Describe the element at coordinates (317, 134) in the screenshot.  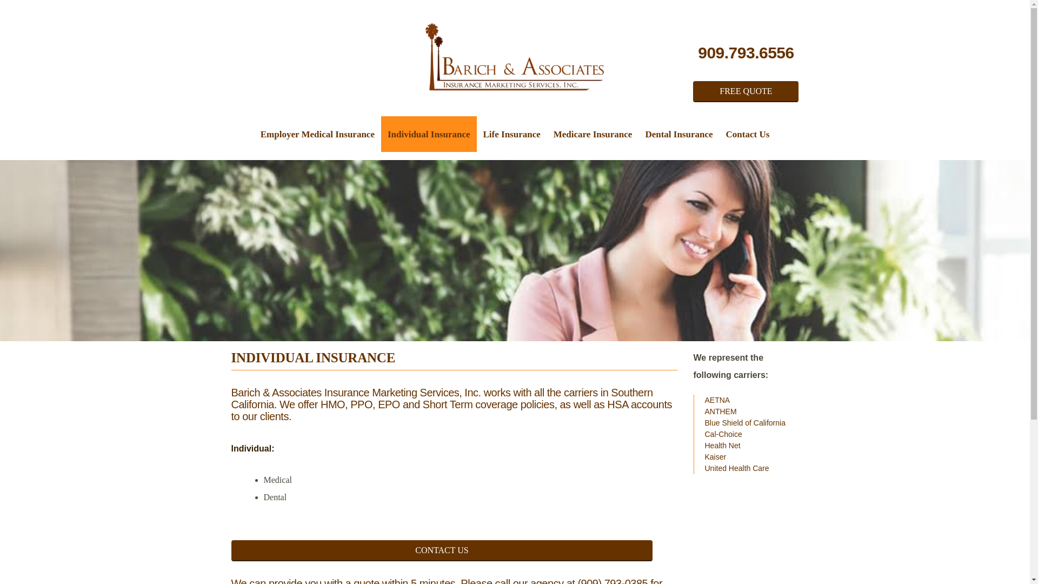
I see `Employer Medical Insurance` at that location.